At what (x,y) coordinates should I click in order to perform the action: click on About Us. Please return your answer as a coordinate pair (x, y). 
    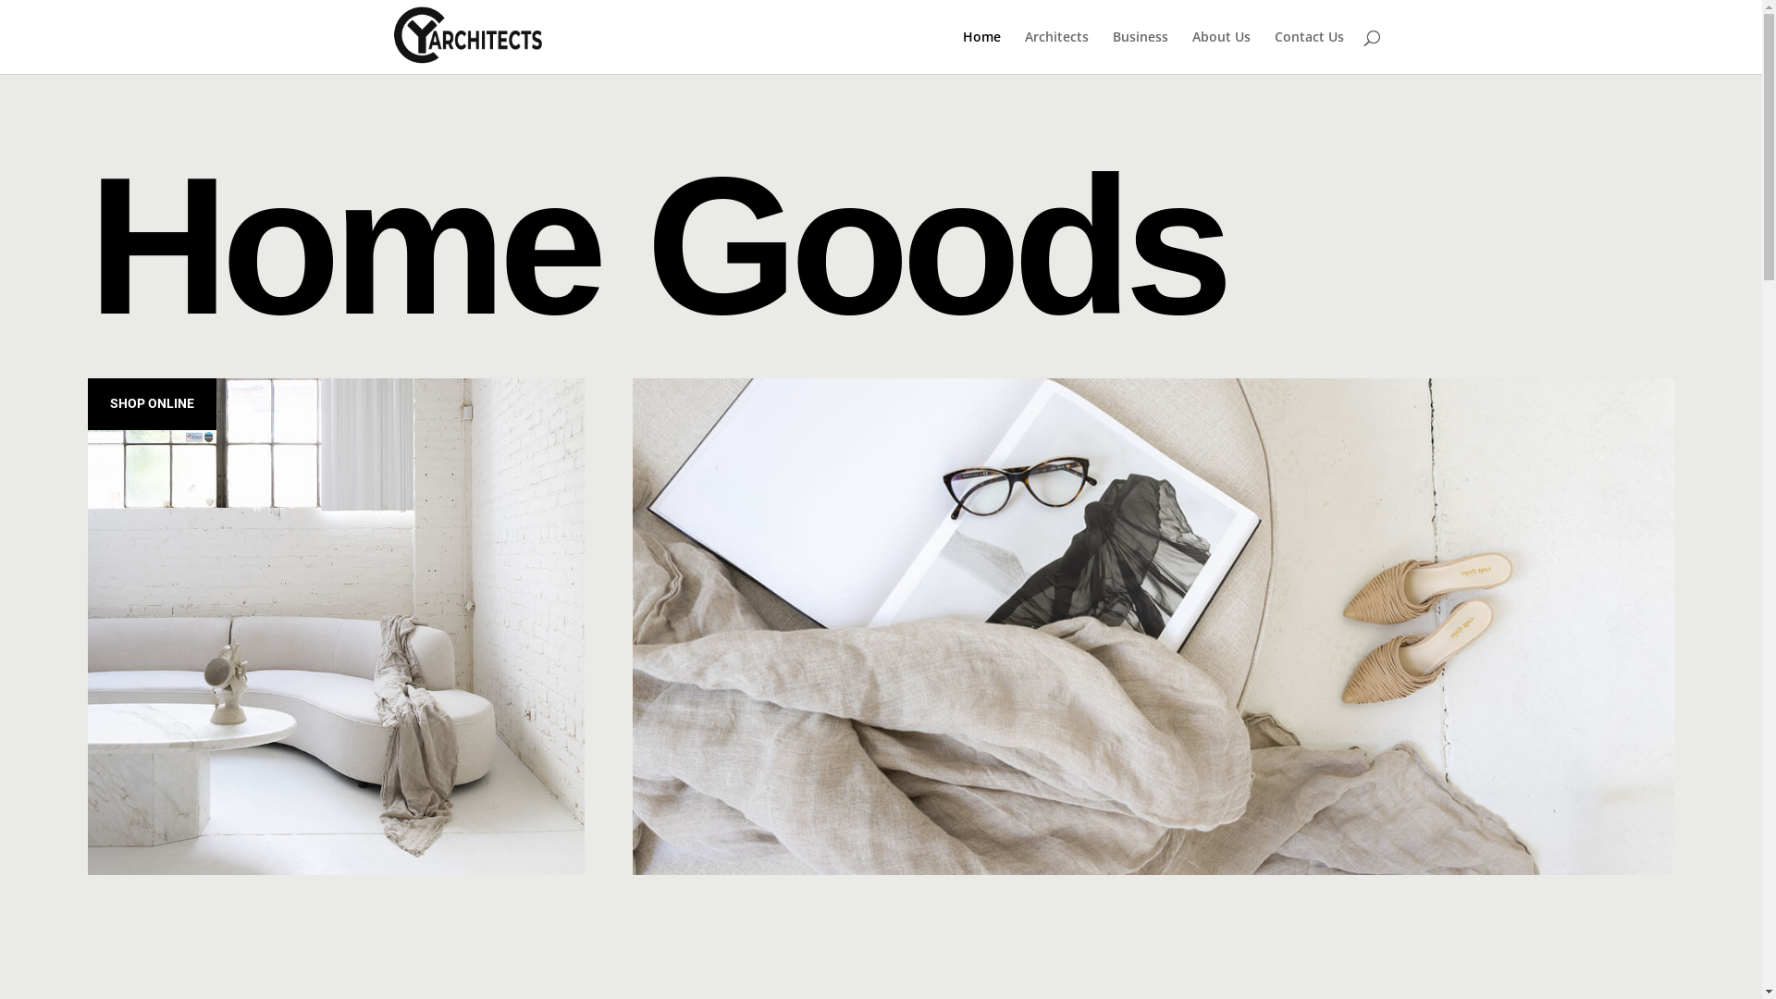
    Looking at the image, I should click on (1221, 52).